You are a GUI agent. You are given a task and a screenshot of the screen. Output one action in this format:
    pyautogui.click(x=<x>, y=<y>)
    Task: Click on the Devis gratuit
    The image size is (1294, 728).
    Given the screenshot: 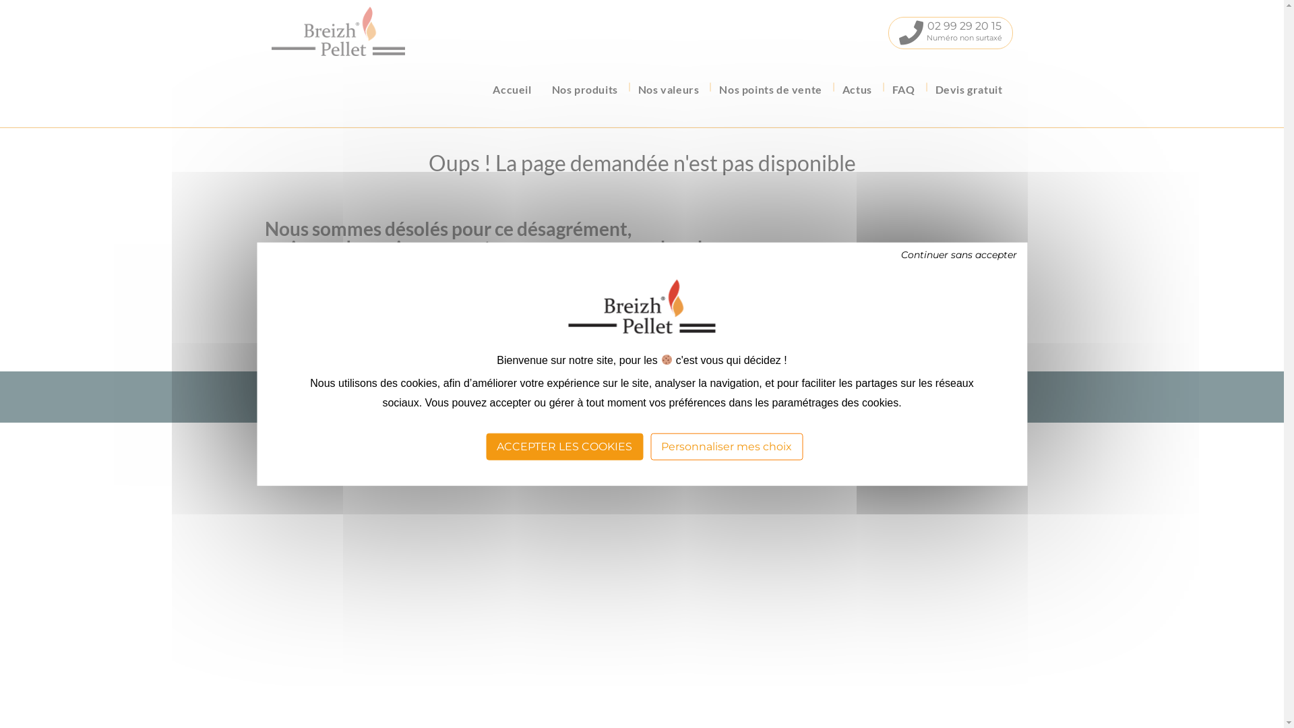 What is the action you would take?
    pyautogui.click(x=969, y=90)
    